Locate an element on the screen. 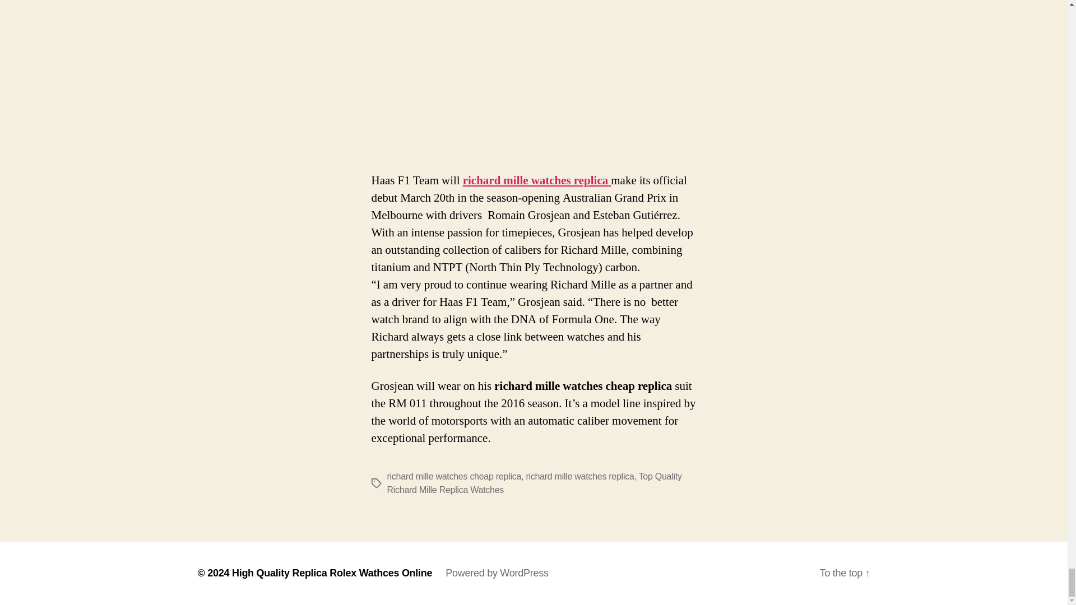 This screenshot has width=1076, height=605. richard mille watches cheap replica is located at coordinates (453, 476).